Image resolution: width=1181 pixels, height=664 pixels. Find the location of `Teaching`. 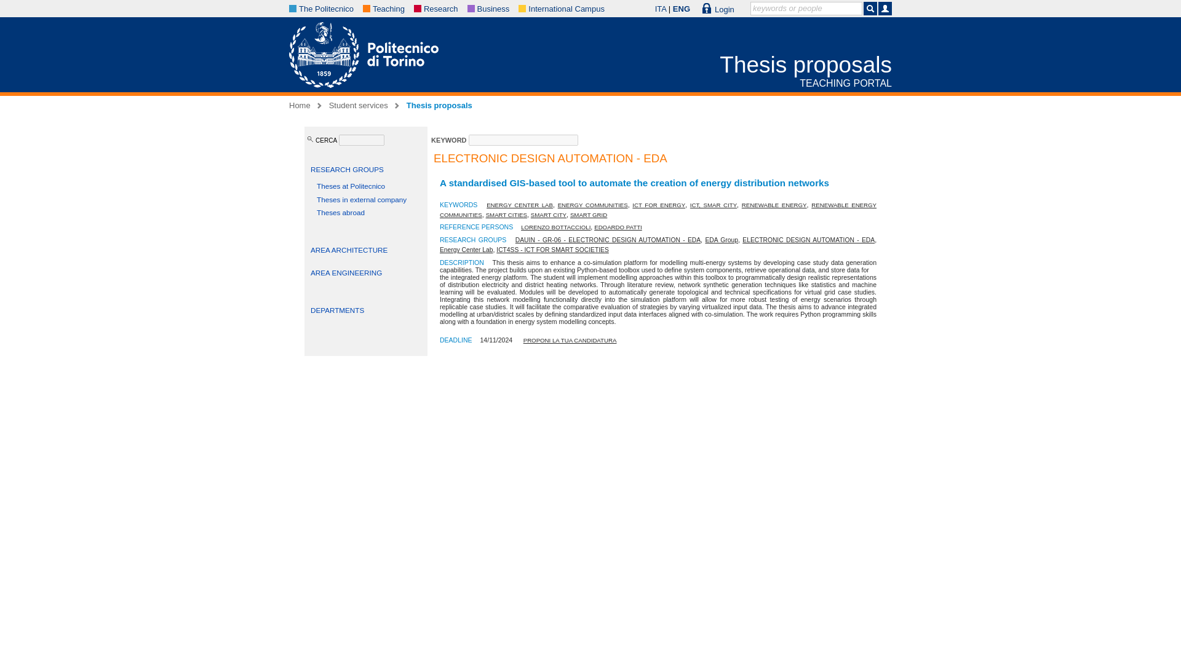

Teaching is located at coordinates (389, 9).